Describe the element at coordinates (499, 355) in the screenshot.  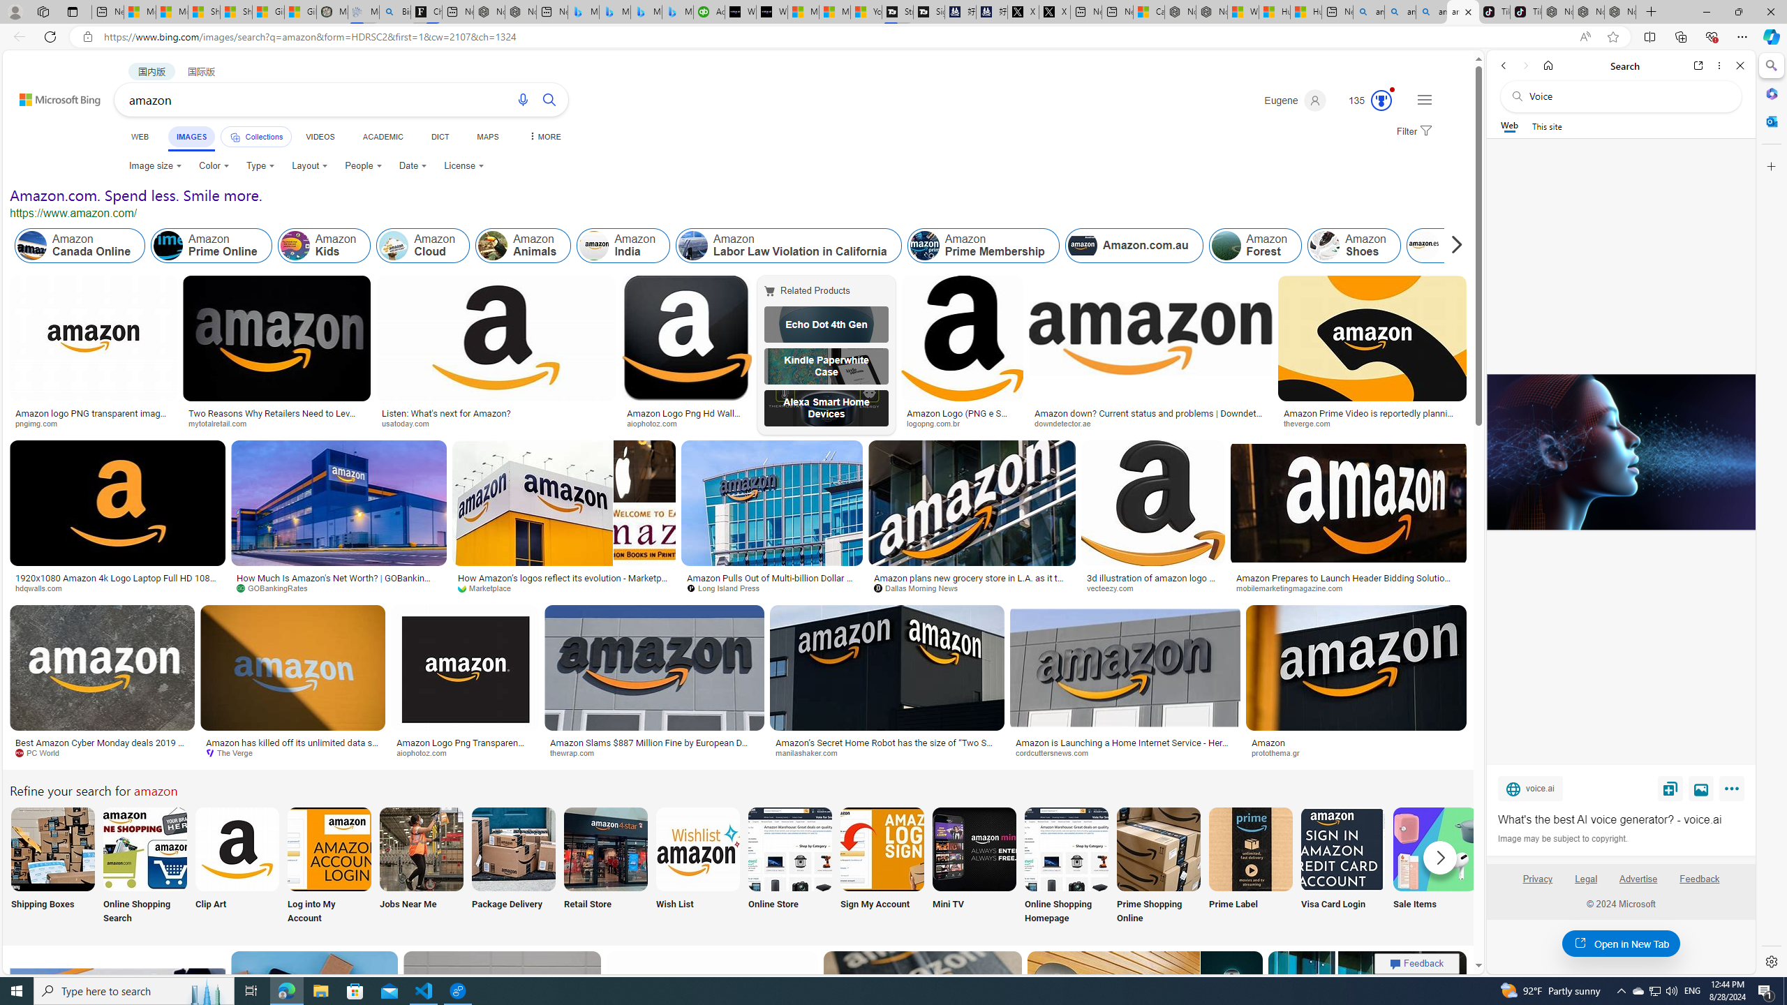
I see `Listen: What's next for Amazon?usatoday.comSave` at that location.